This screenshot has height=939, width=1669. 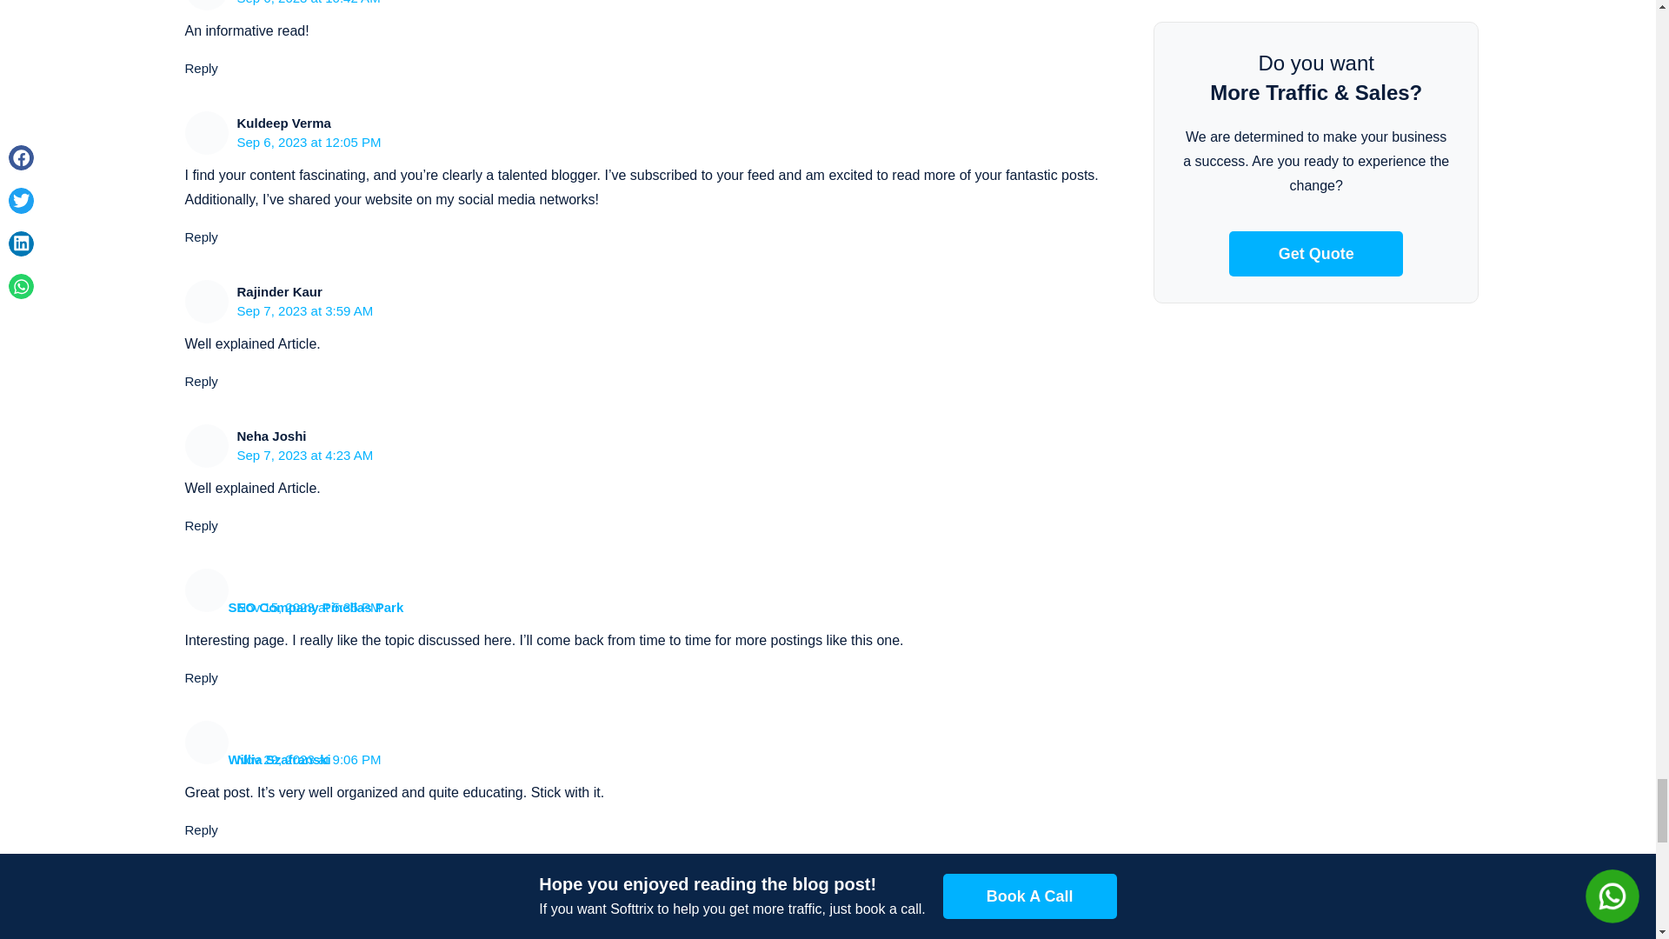 What do you see at coordinates (200, 68) in the screenshot?
I see `Reply` at bounding box center [200, 68].